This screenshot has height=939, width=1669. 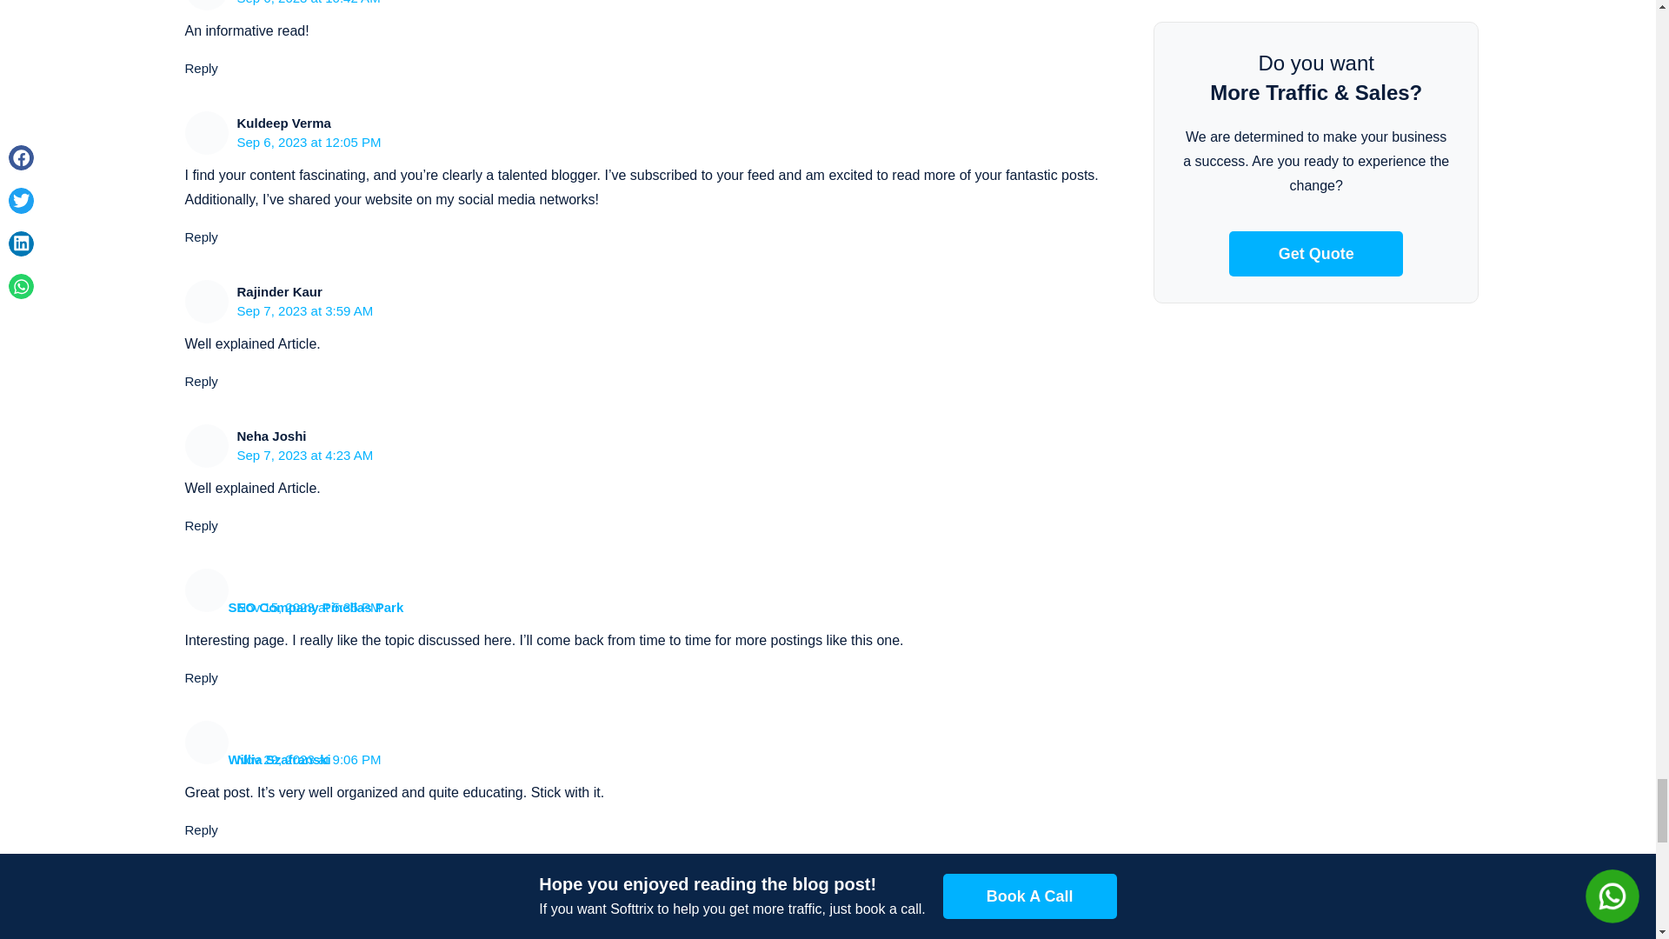 What do you see at coordinates (200, 68) in the screenshot?
I see `Reply` at bounding box center [200, 68].